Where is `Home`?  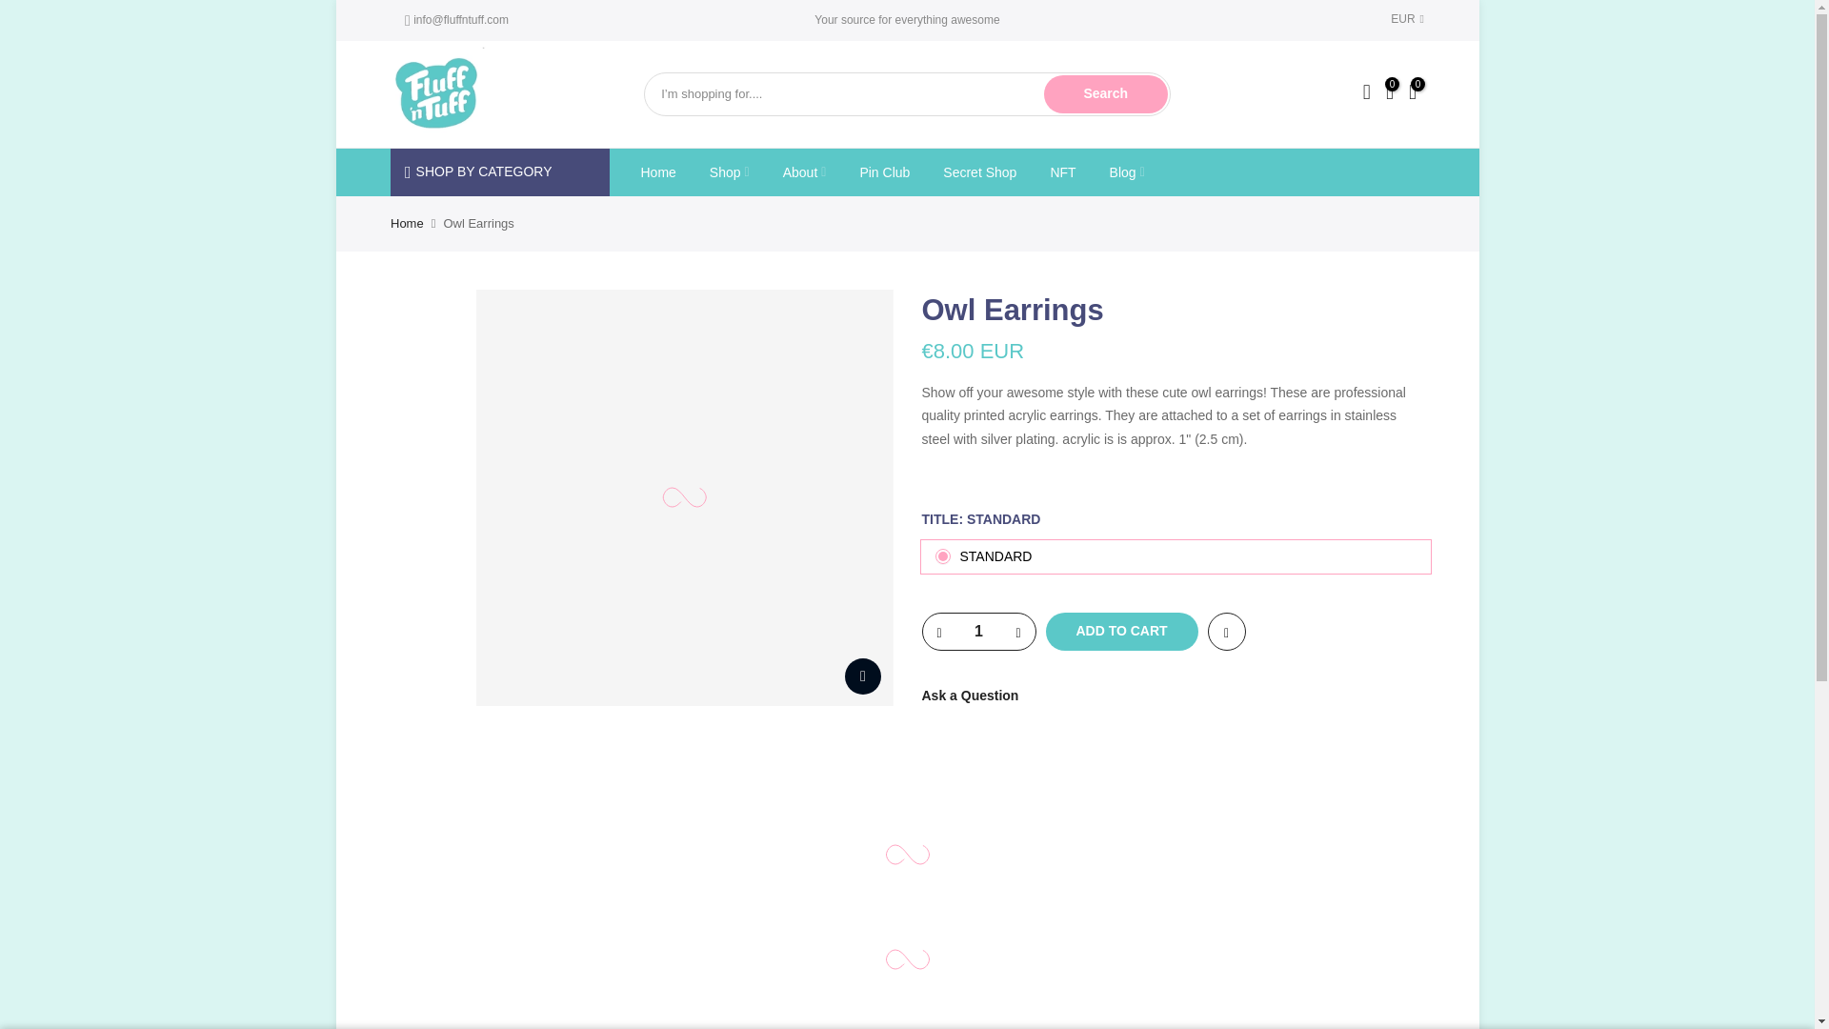 Home is located at coordinates (408, 221).